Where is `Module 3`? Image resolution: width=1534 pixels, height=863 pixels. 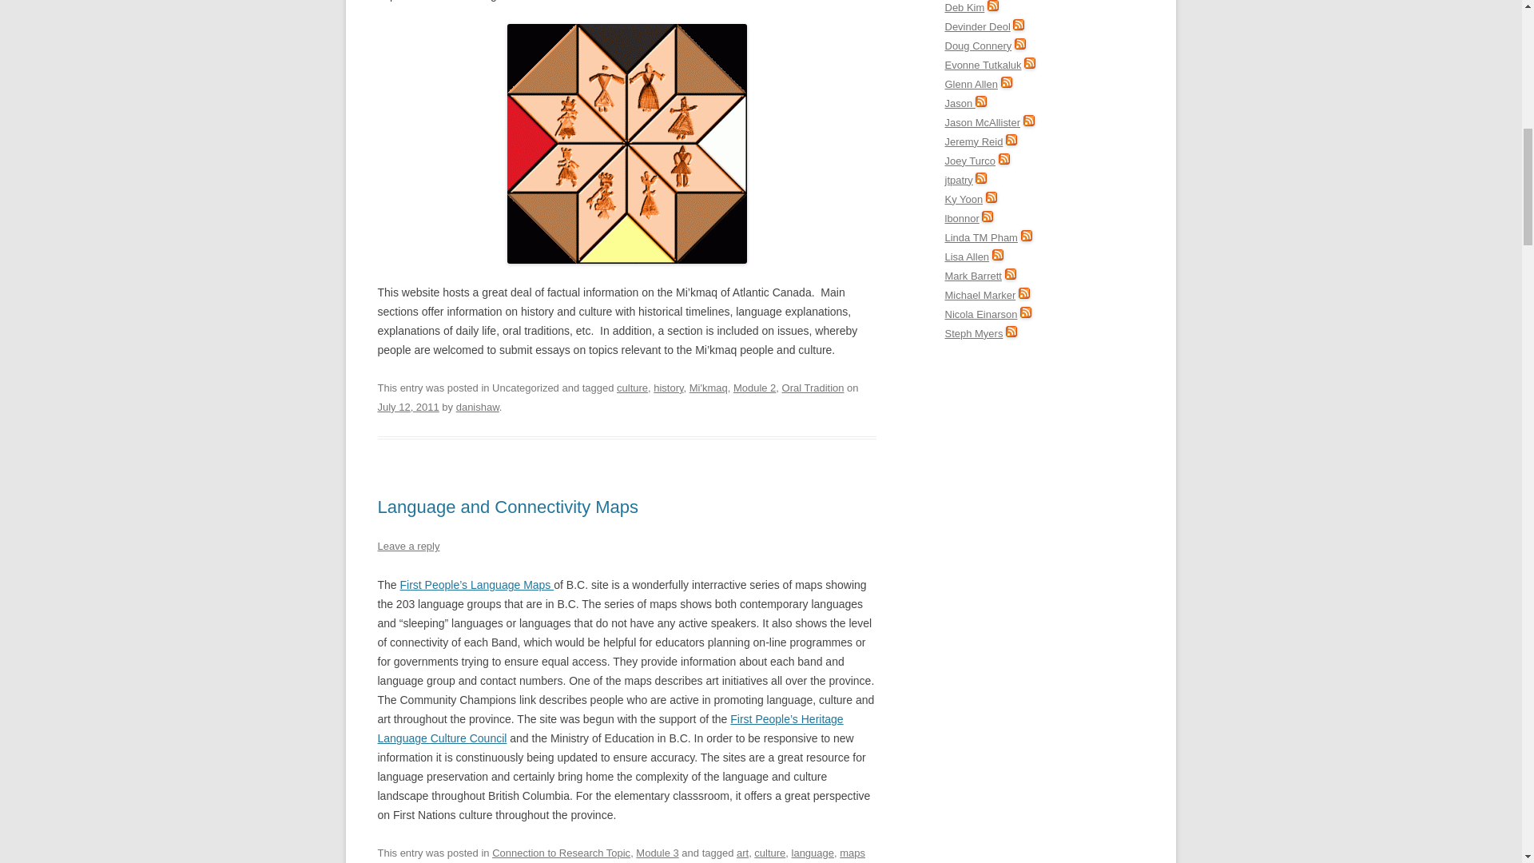 Module 3 is located at coordinates (657, 852).